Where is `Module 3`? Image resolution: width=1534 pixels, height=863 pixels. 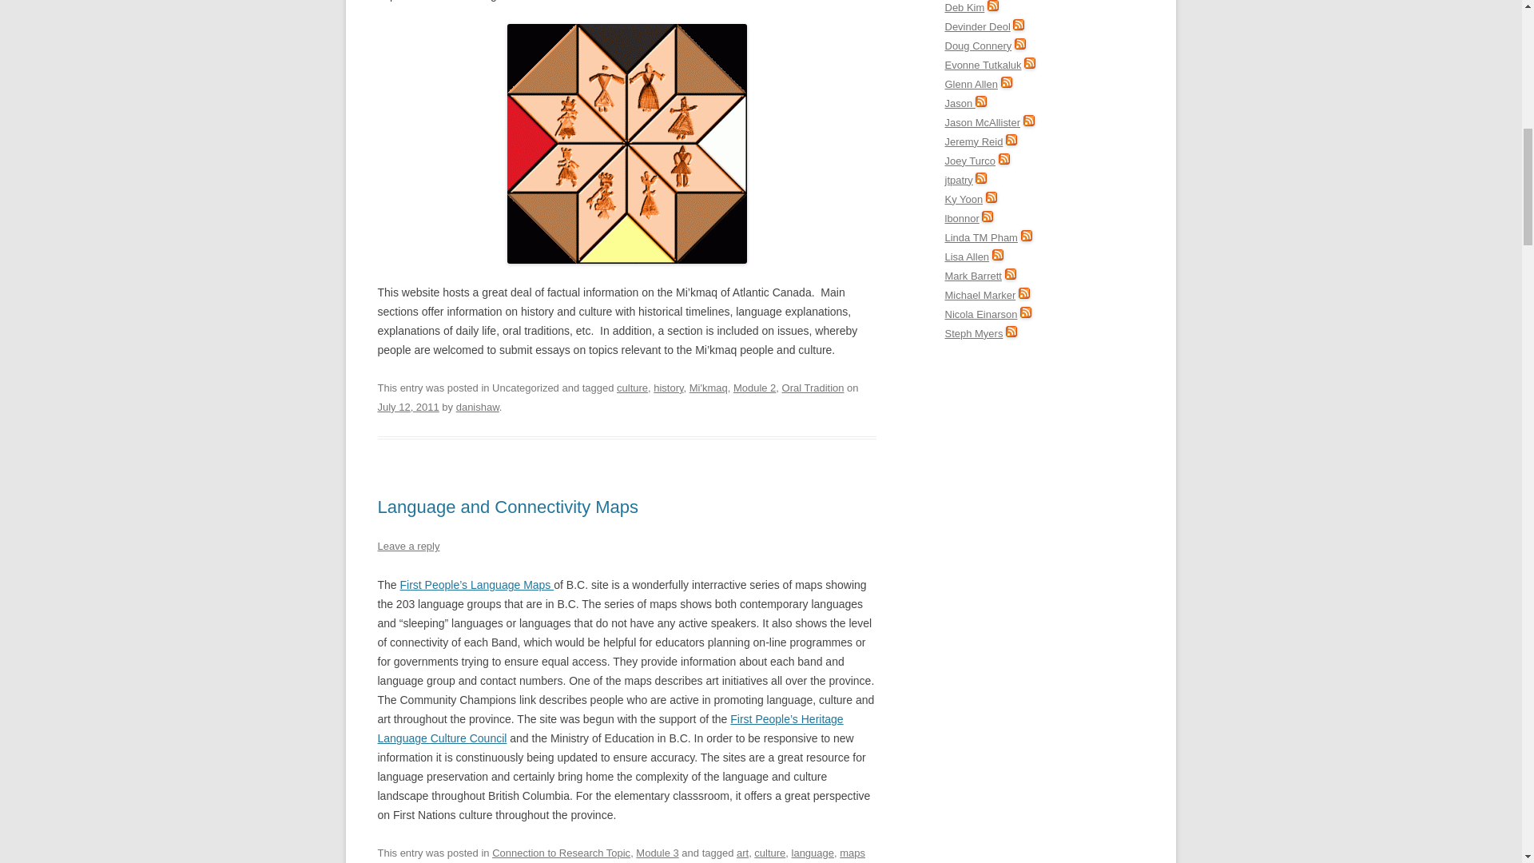 Module 3 is located at coordinates (657, 852).